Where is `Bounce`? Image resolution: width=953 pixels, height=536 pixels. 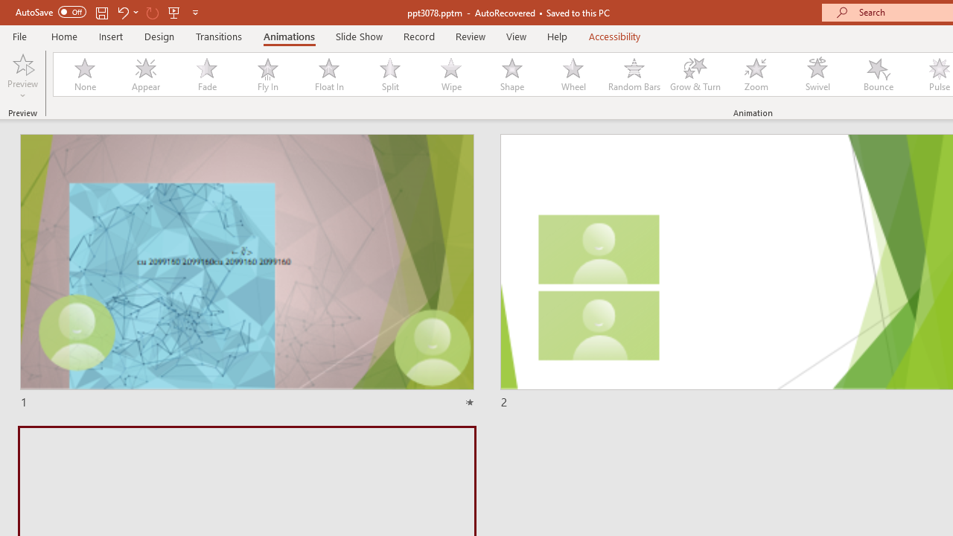 Bounce is located at coordinates (879, 74).